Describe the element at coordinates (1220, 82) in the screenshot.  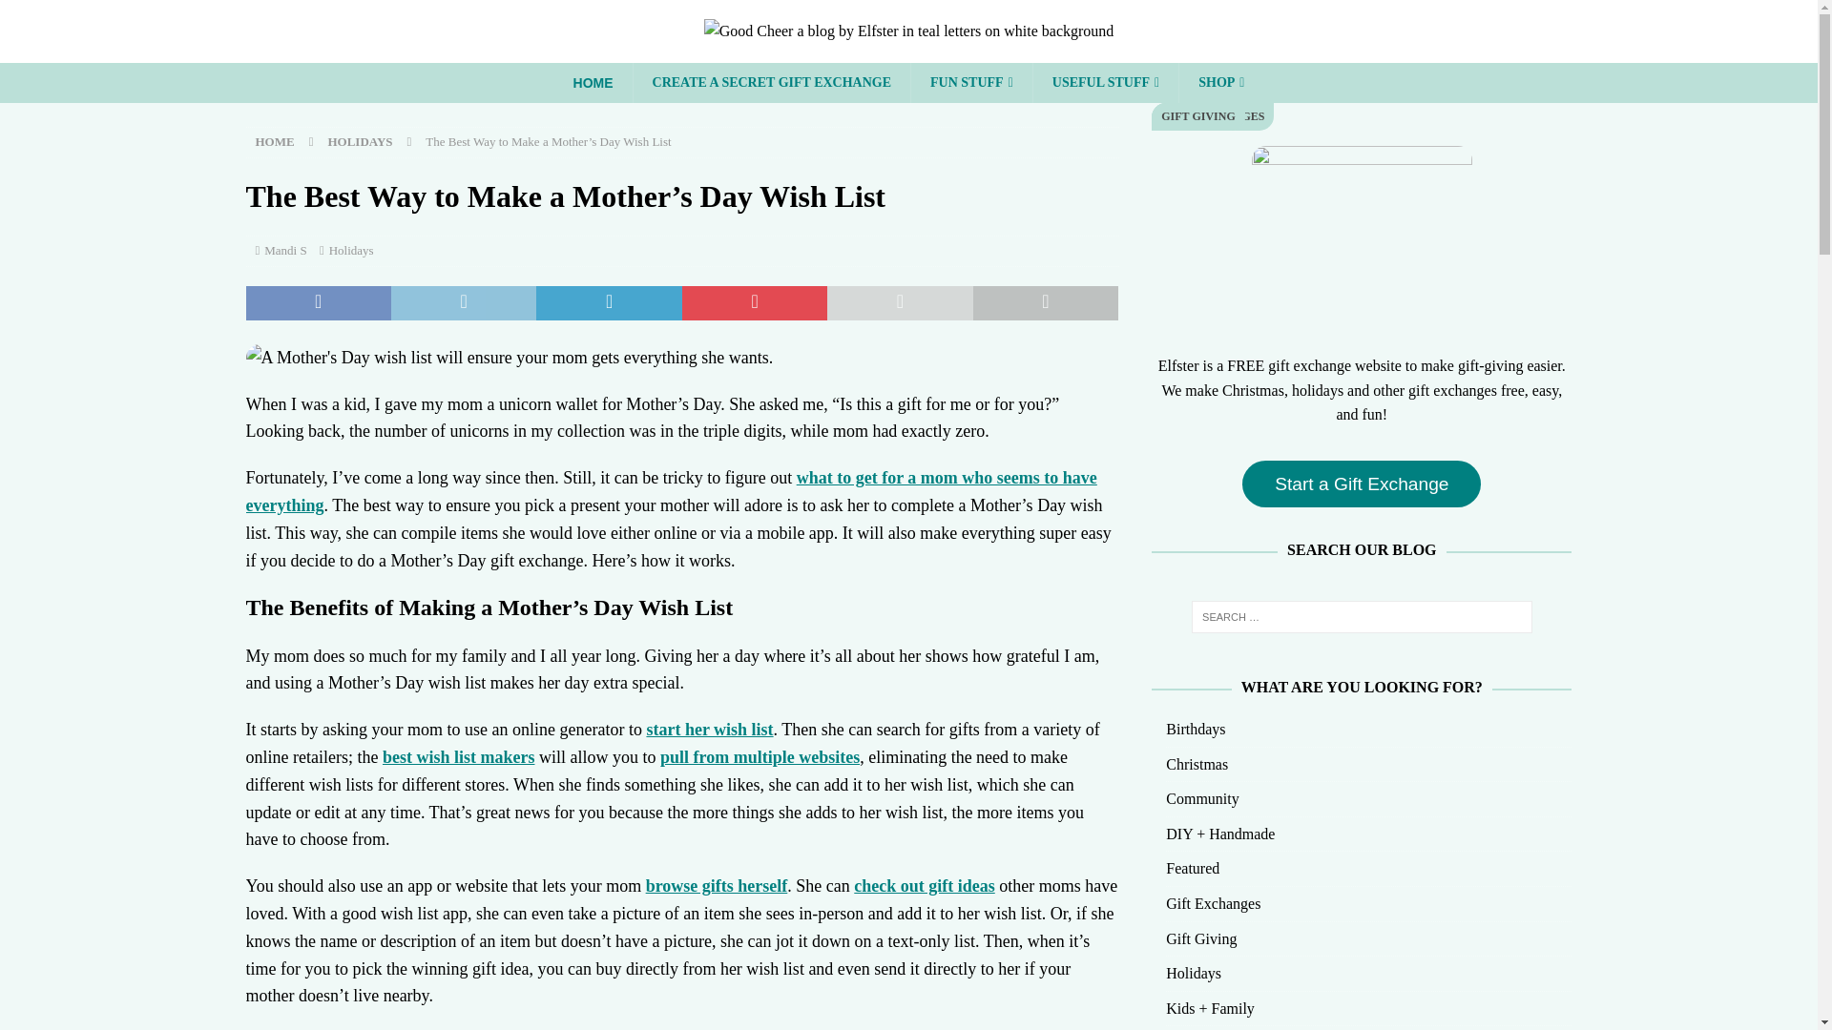
I see `SHOP` at that location.